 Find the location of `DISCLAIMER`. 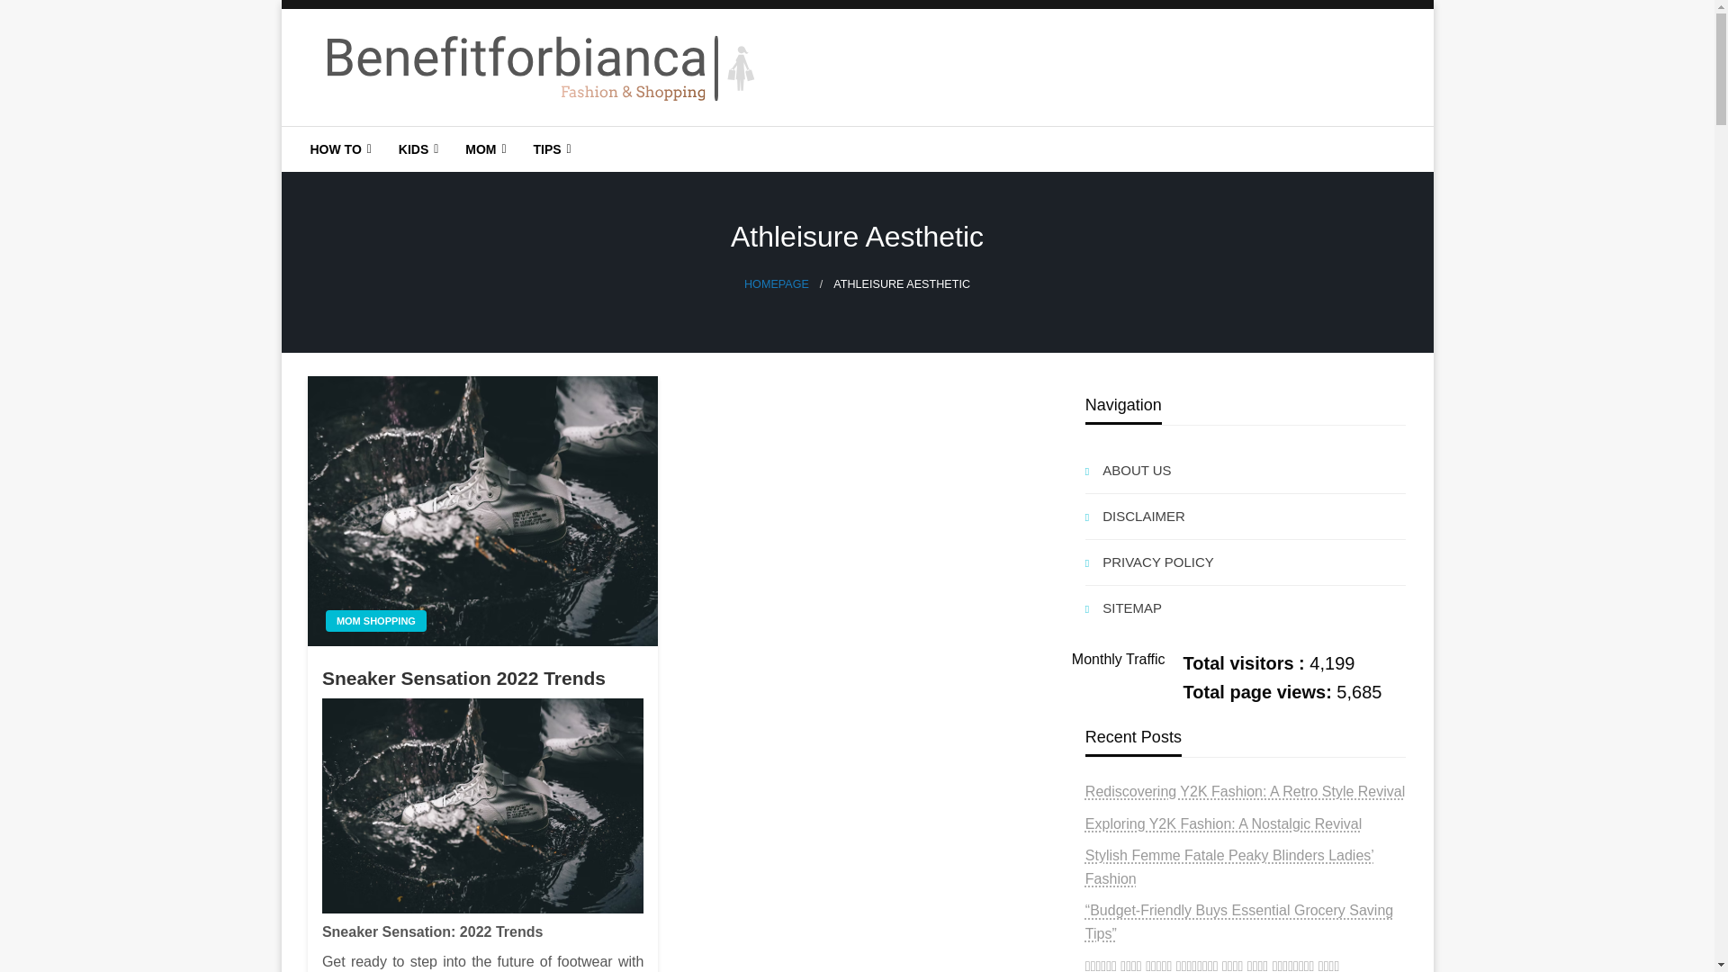

DISCLAIMER is located at coordinates (1246, 517).